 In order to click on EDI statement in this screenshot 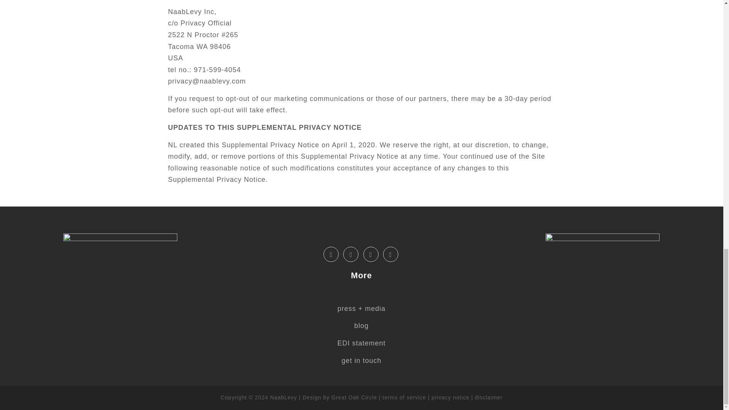, I will do `click(361, 343)`.